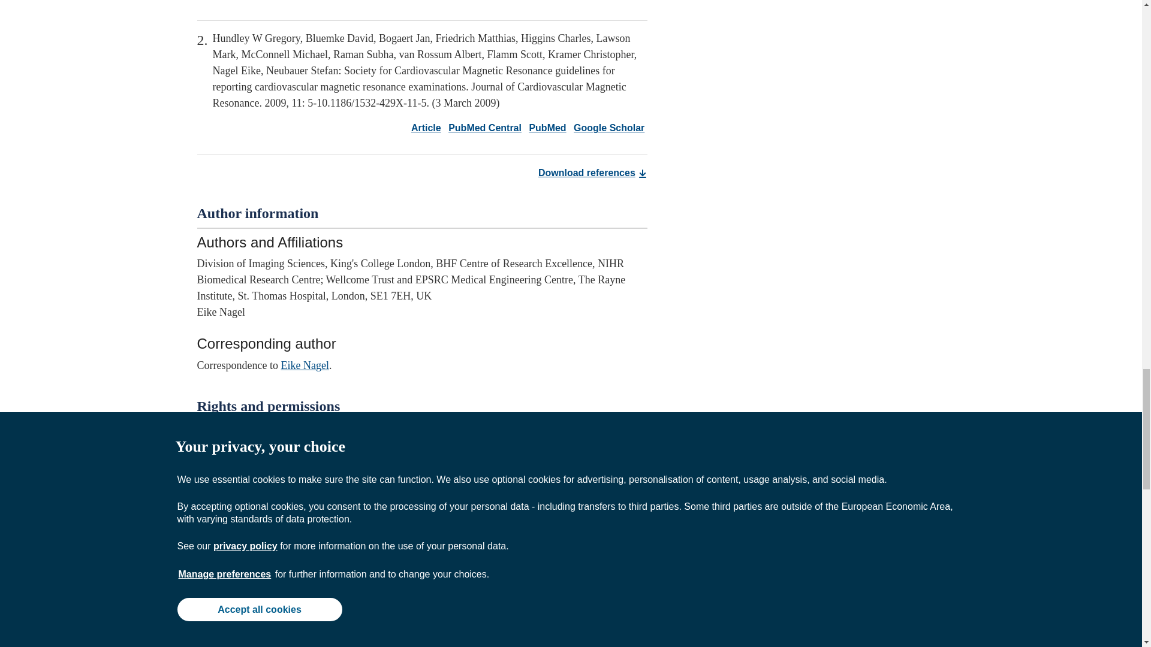 This screenshot has height=647, width=1151. Describe the element at coordinates (426, 1) in the screenshot. I see `Article` at that location.